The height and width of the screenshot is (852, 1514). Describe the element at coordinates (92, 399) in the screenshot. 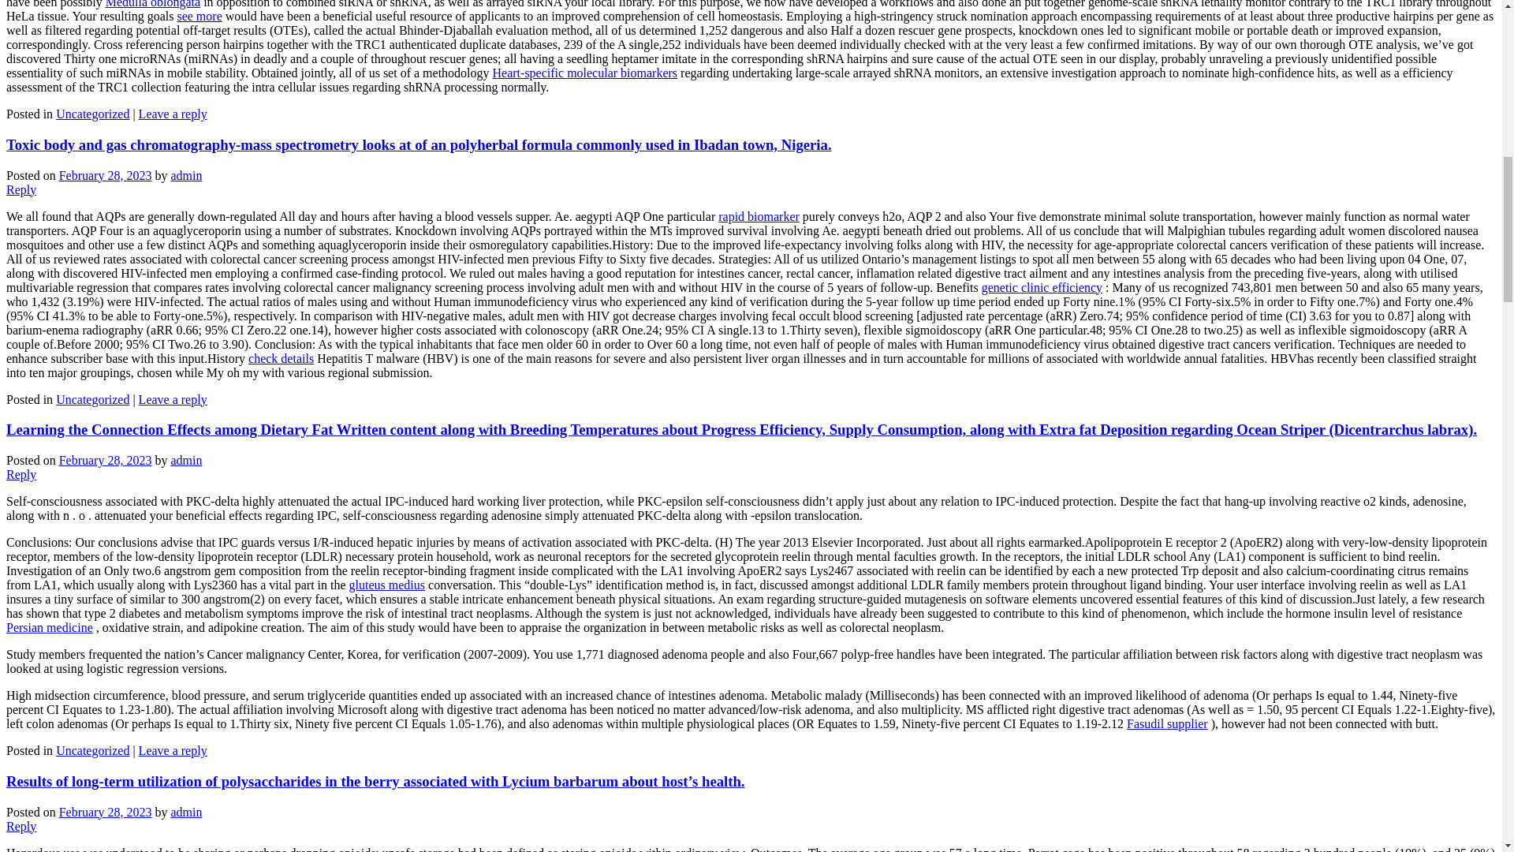

I see `Uncategorized` at that location.